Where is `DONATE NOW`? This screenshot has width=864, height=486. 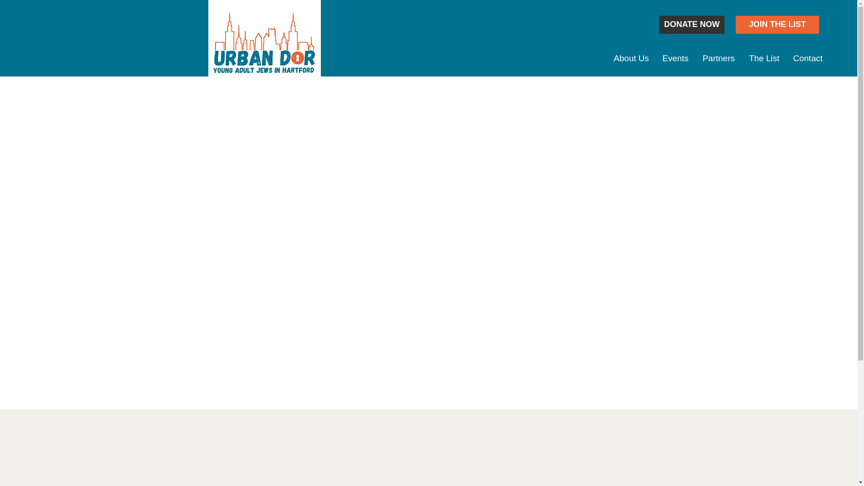 DONATE NOW is located at coordinates (692, 24).